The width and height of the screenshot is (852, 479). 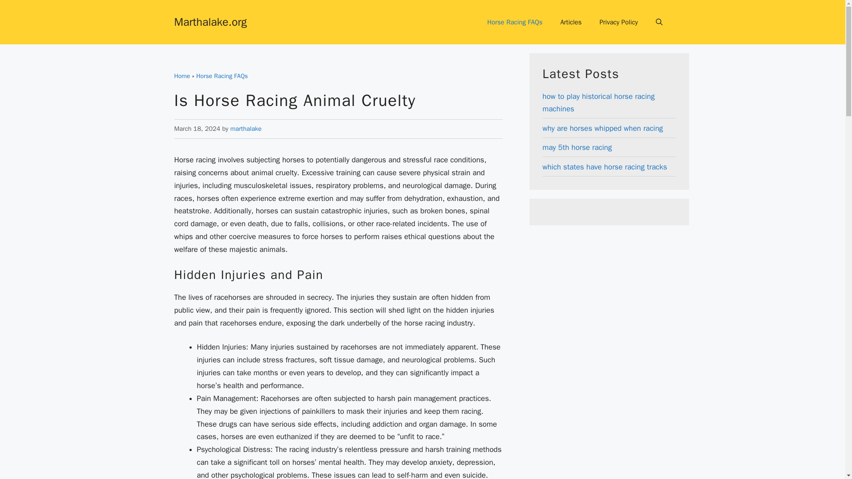 What do you see at coordinates (577, 147) in the screenshot?
I see `may 5th horse racing` at bounding box center [577, 147].